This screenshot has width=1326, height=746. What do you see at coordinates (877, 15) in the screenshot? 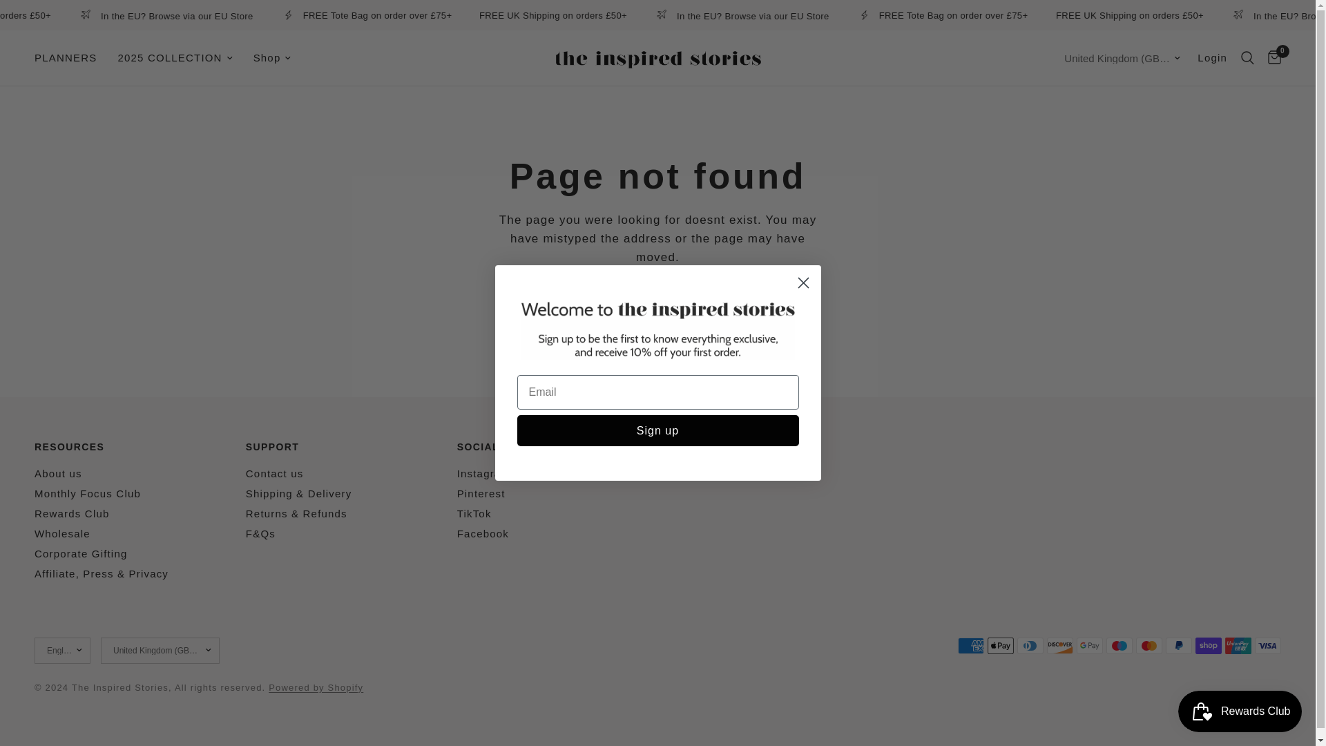
I see `In the EU? Browse via our EU Store` at bounding box center [877, 15].